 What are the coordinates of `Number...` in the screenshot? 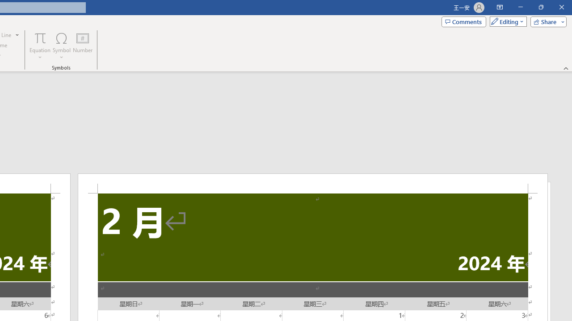 It's located at (83, 45).